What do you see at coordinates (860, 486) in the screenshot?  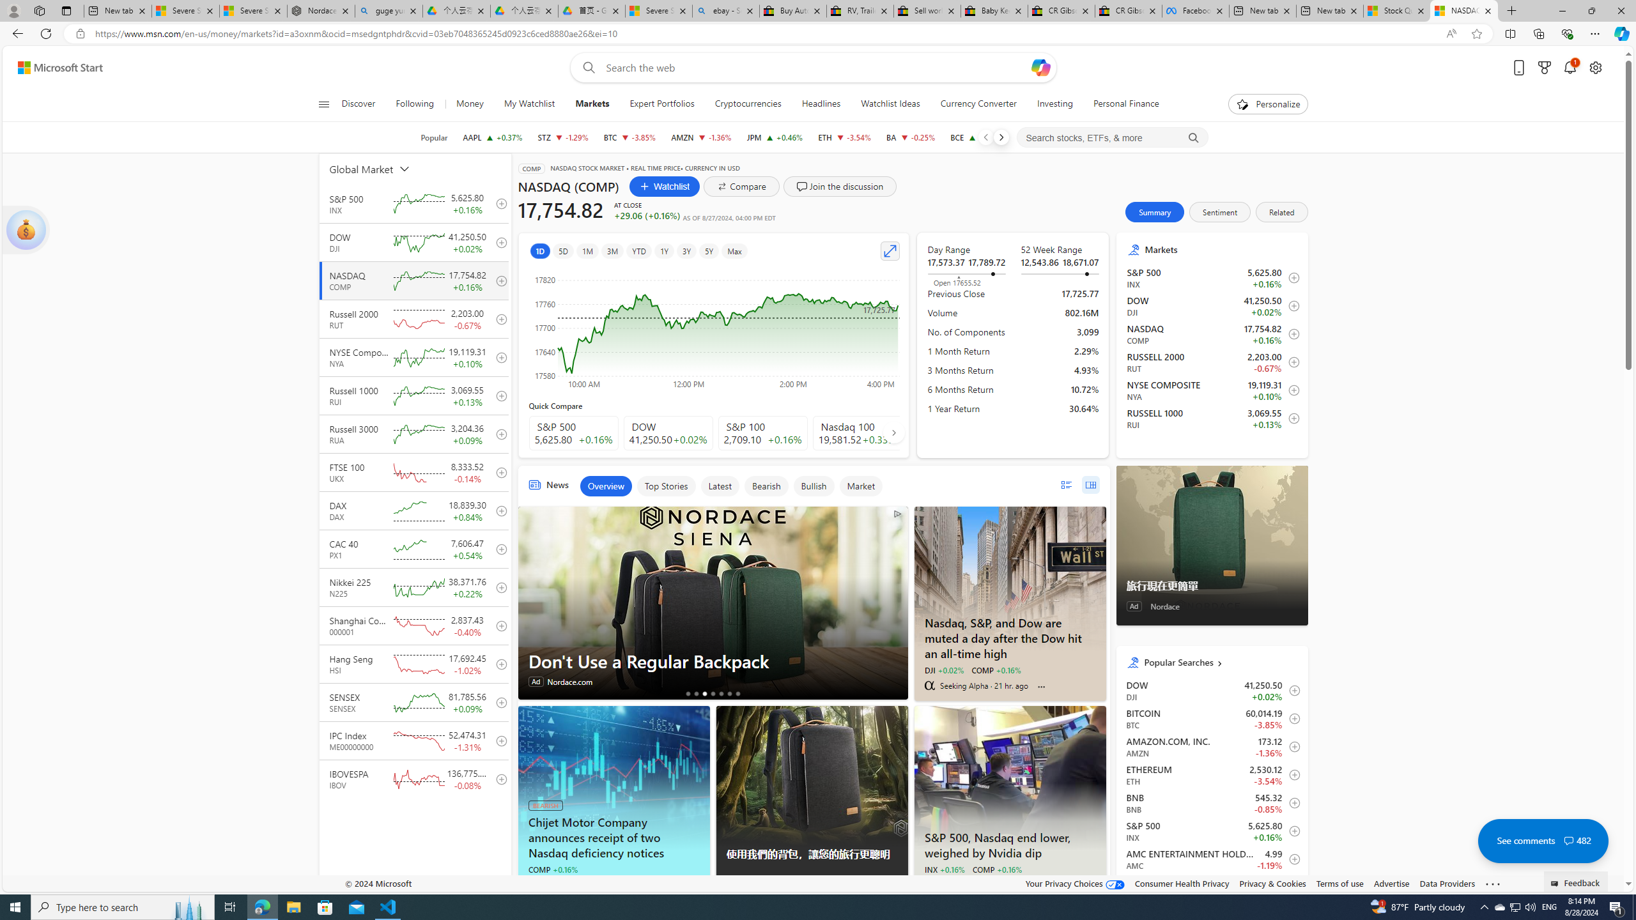 I see `Market` at bounding box center [860, 486].